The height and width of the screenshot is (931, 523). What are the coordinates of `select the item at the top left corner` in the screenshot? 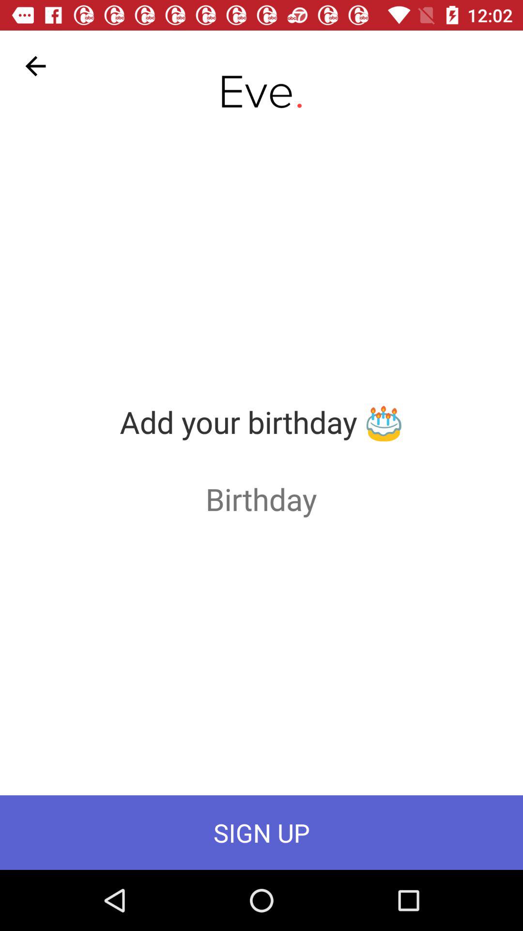 It's located at (35, 66).